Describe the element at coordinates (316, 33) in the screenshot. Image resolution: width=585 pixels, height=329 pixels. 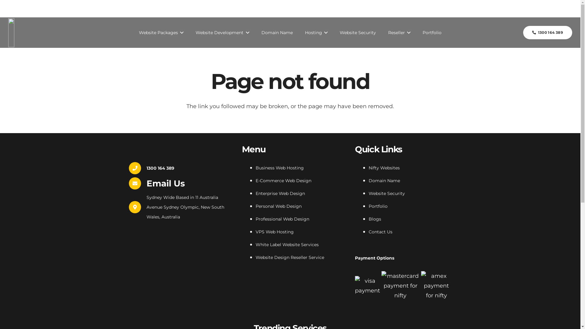
I see `Hosting` at that location.